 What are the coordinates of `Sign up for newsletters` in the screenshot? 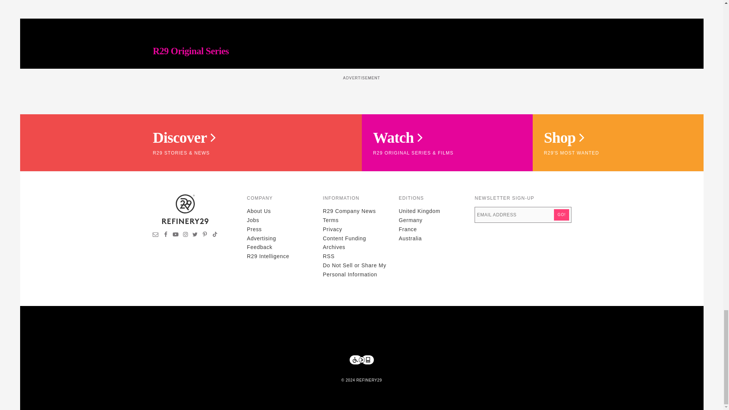 It's located at (156, 235).